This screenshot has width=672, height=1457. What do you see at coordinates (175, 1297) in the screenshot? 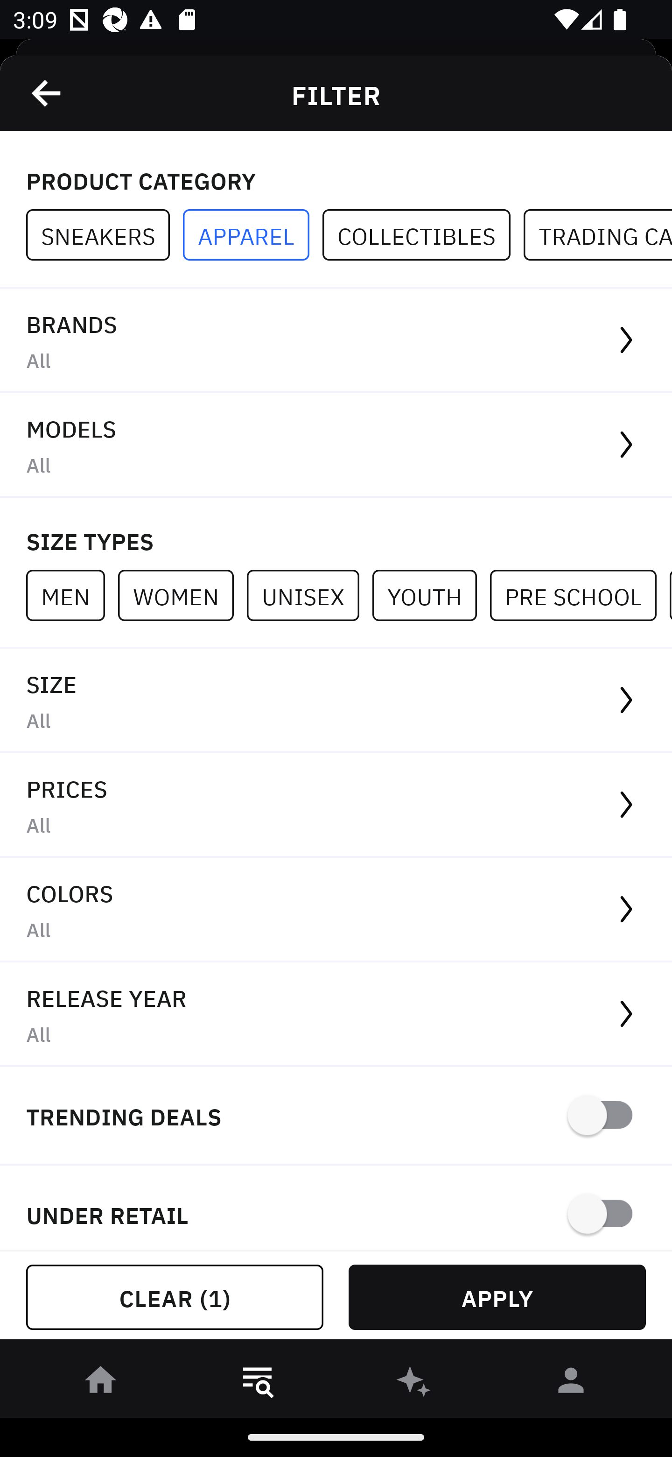
I see `CLEAR (1)` at bounding box center [175, 1297].